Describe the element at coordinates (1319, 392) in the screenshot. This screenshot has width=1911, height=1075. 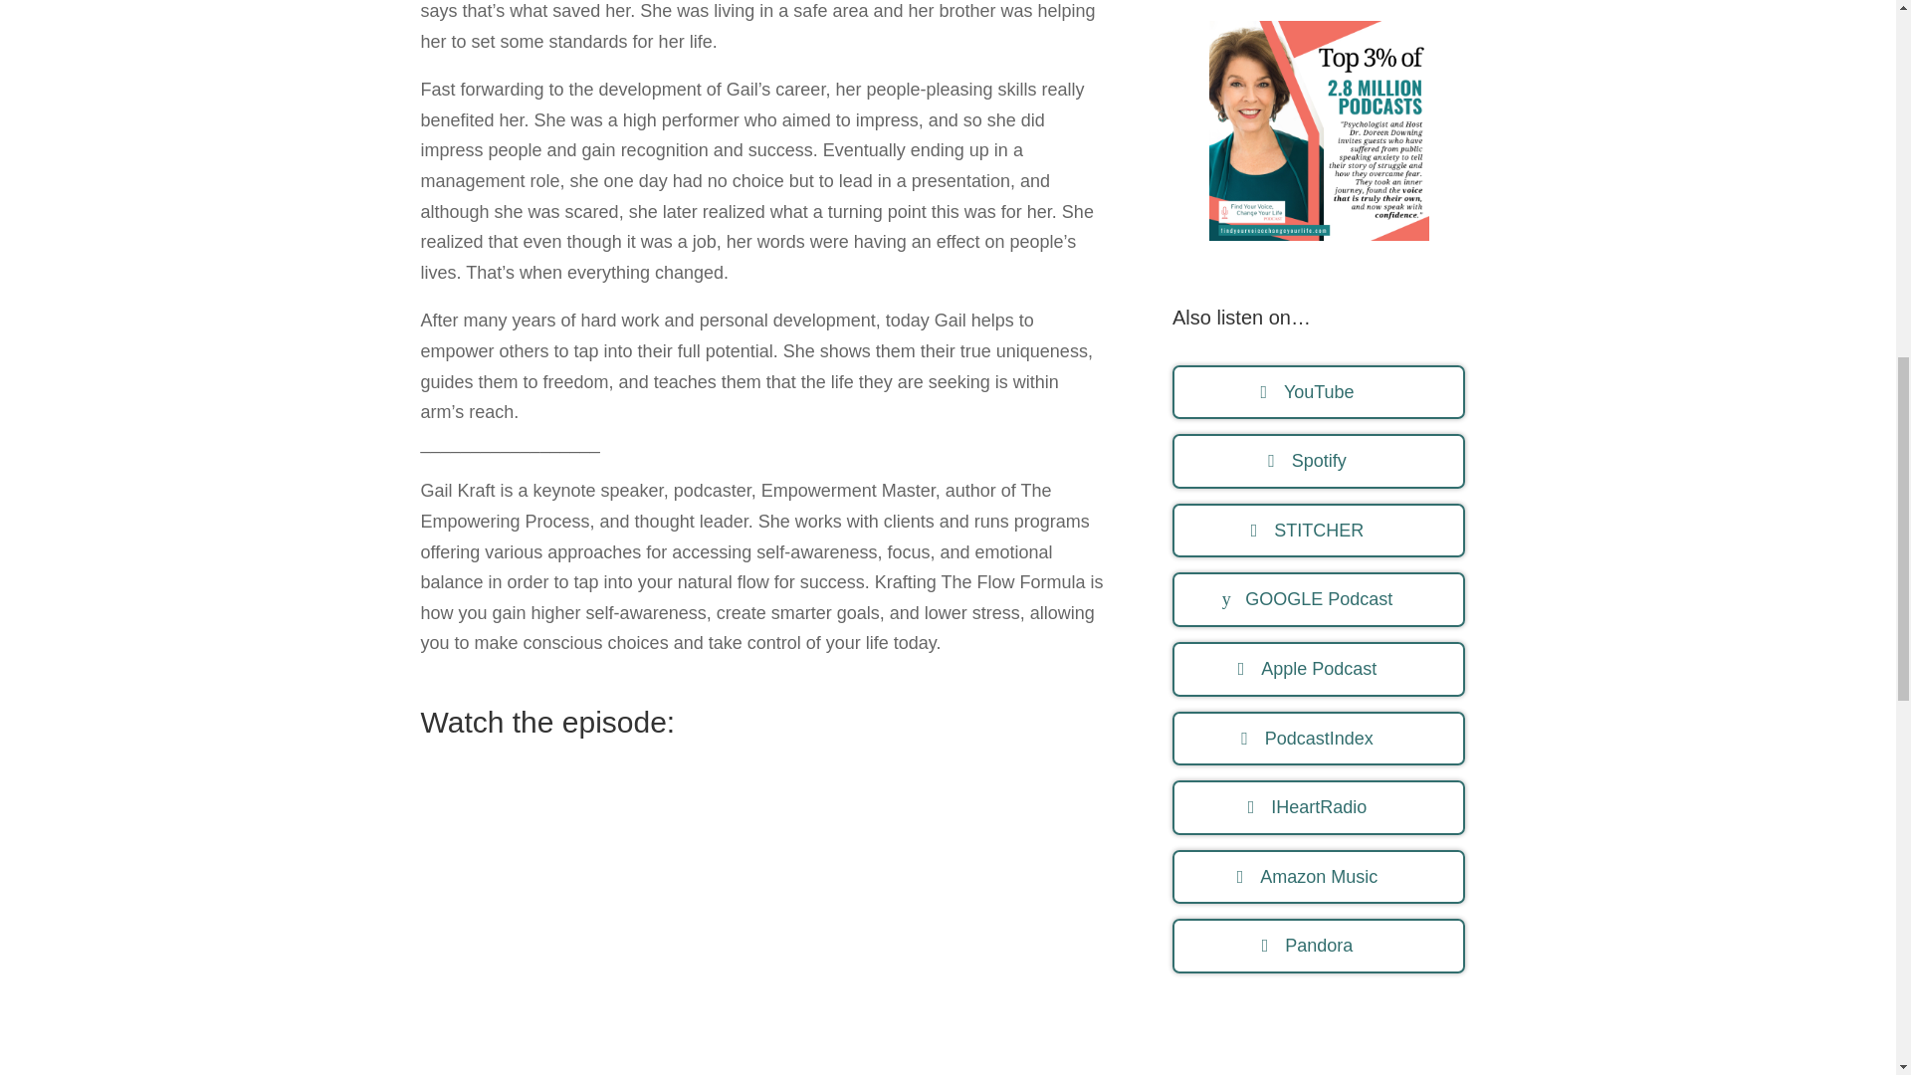
I see `YouTube` at that location.